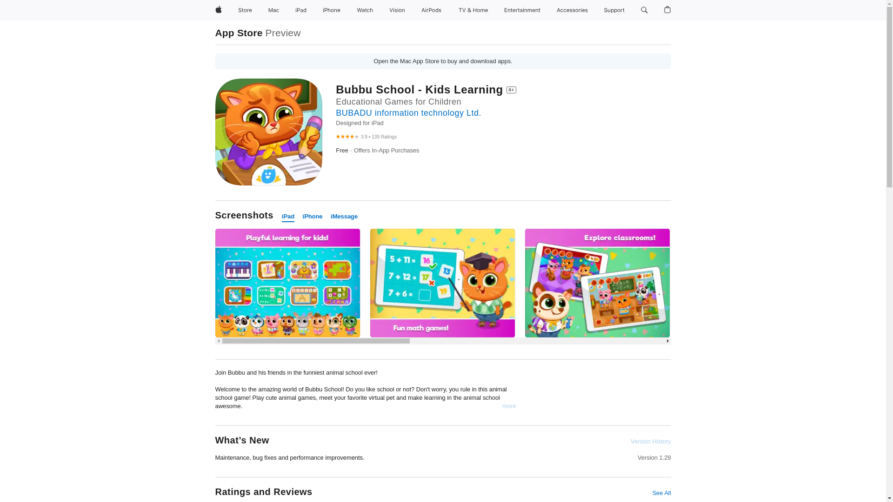 The image size is (893, 502). What do you see at coordinates (650, 442) in the screenshot?
I see `Version History` at bounding box center [650, 442].